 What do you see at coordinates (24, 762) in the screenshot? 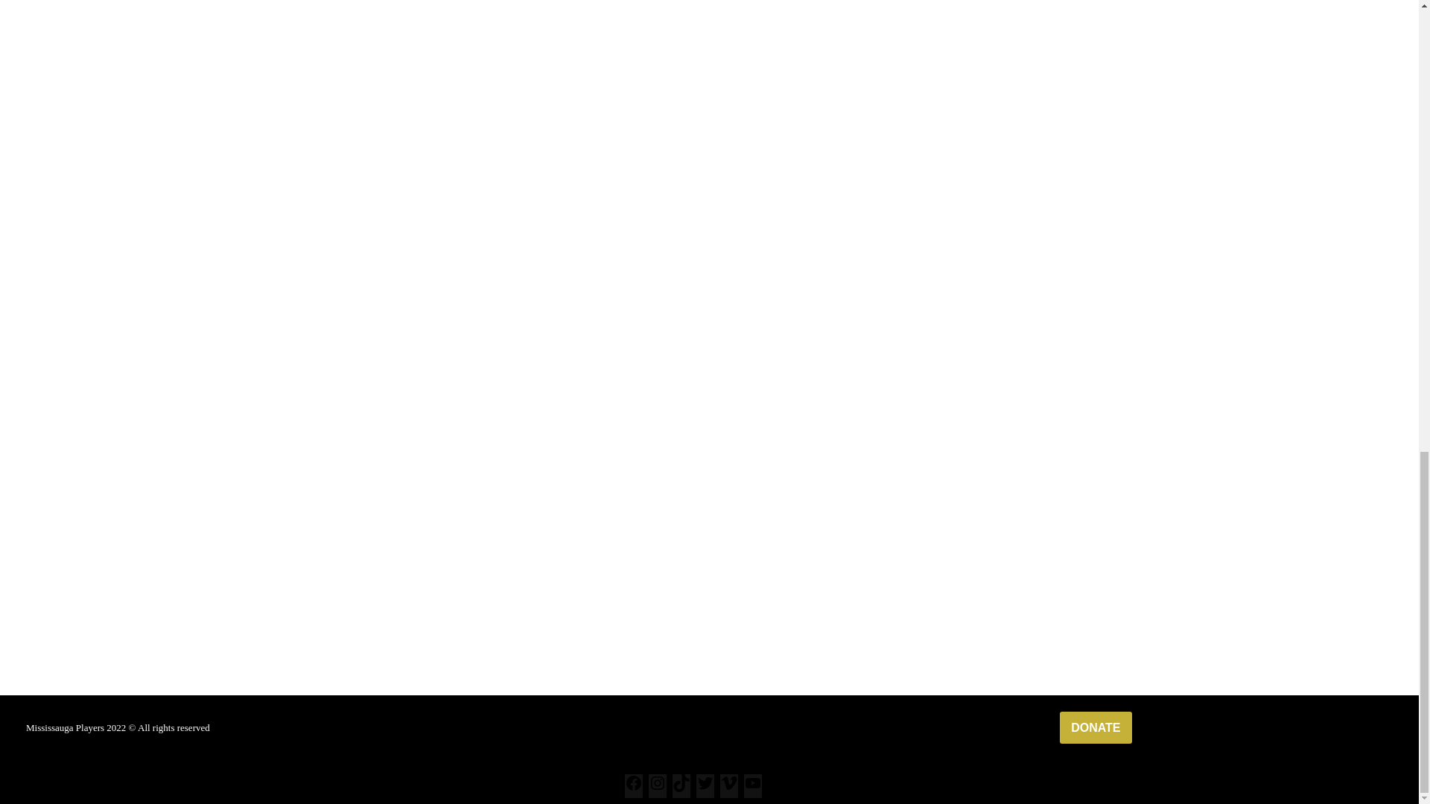
I see `Neve` at bounding box center [24, 762].